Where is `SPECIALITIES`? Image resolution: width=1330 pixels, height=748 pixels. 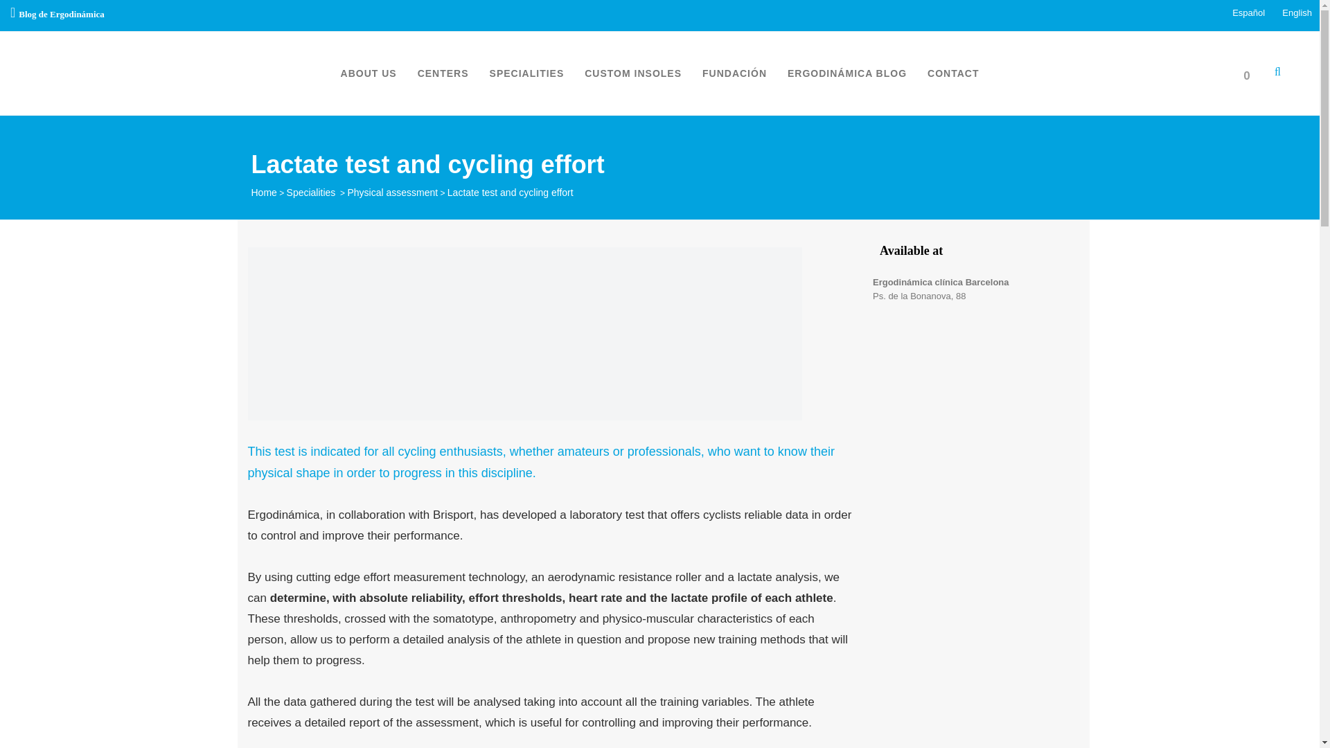
SPECIALITIES is located at coordinates (526, 73).